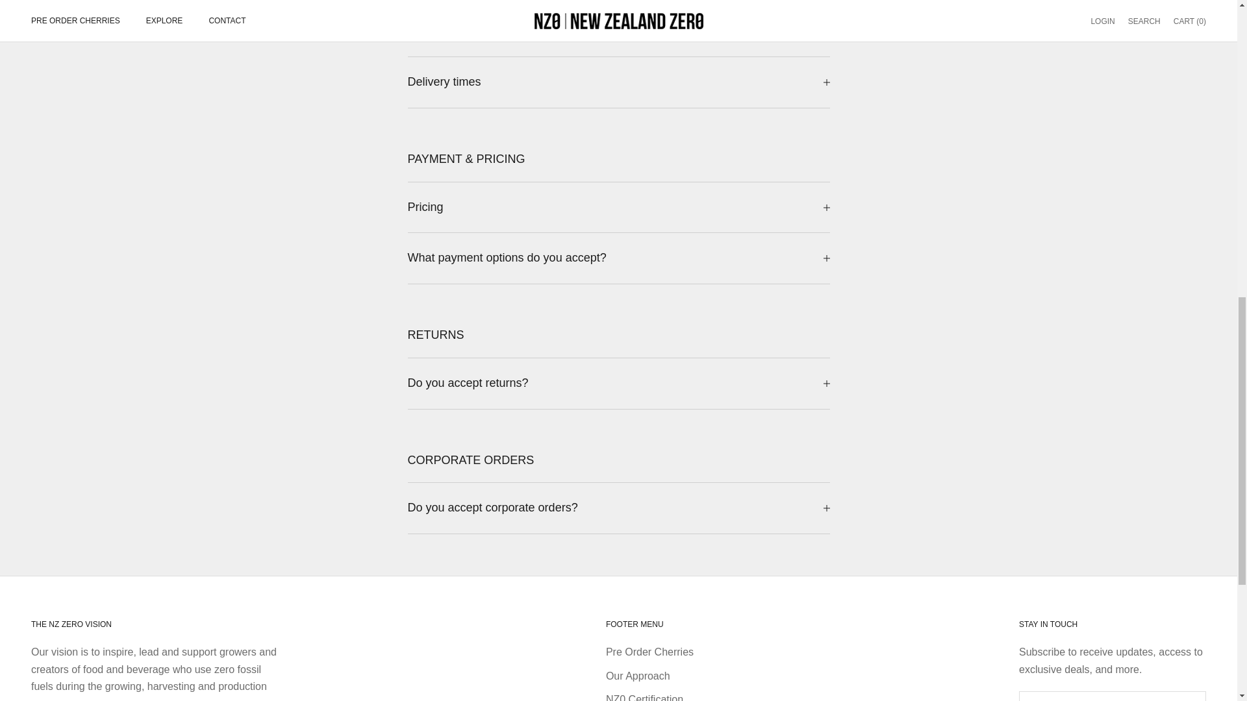  I want to click on Our Approach, so click(638, 675).